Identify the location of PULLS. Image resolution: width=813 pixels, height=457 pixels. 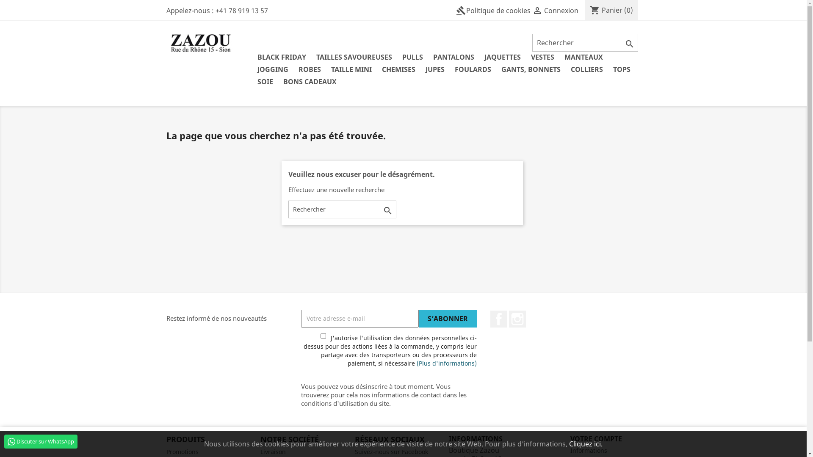
(412, 58).